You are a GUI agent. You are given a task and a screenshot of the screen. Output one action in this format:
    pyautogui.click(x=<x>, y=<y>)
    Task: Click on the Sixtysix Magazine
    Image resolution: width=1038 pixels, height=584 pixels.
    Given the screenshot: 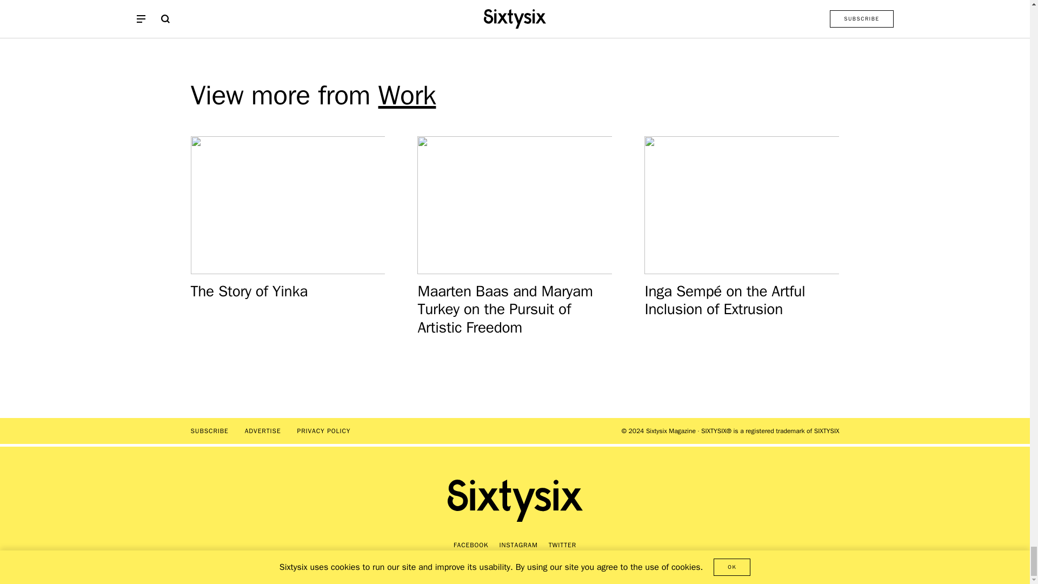 What is the action you would take?
    pyautogui.click(x=515, y=500)
    